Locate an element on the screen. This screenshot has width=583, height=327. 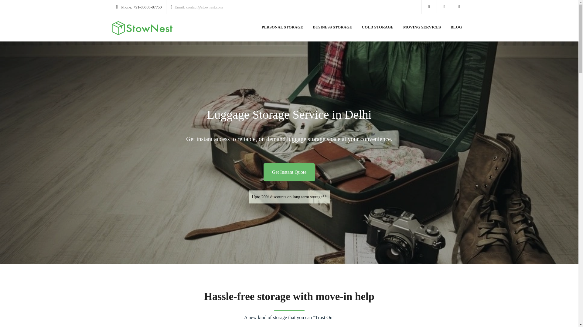
Get Instant Quote is located at coordinates (289, 172).